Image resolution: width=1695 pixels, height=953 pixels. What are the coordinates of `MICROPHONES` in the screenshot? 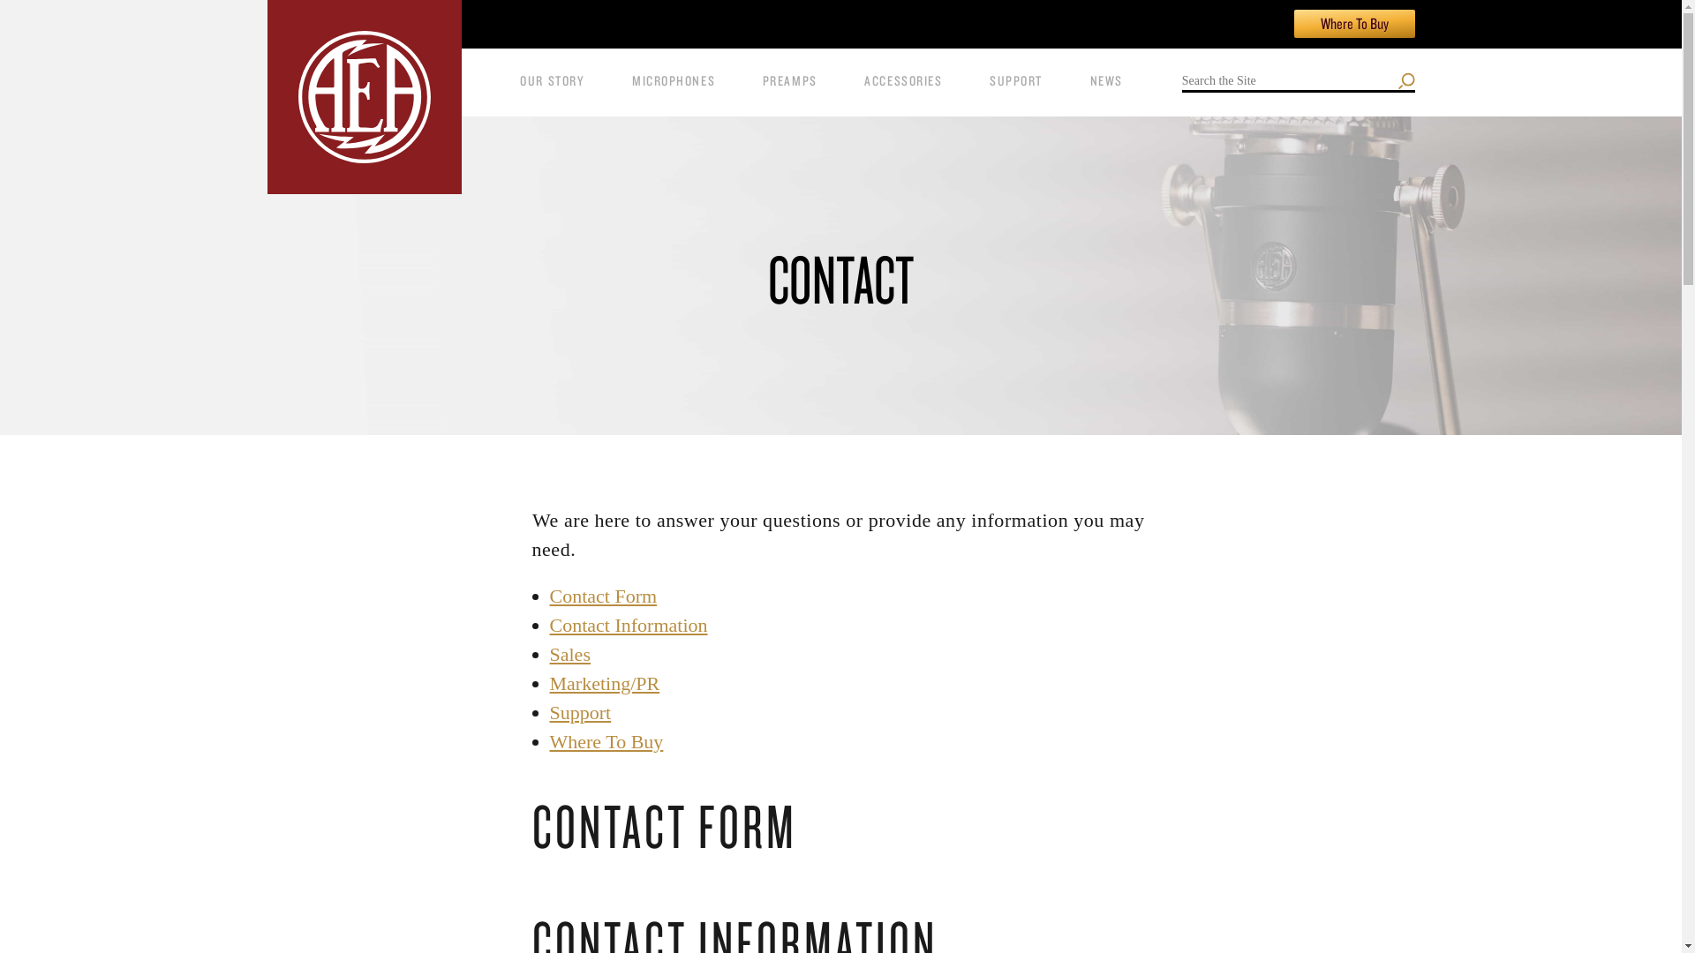 It's located at (674, 82).